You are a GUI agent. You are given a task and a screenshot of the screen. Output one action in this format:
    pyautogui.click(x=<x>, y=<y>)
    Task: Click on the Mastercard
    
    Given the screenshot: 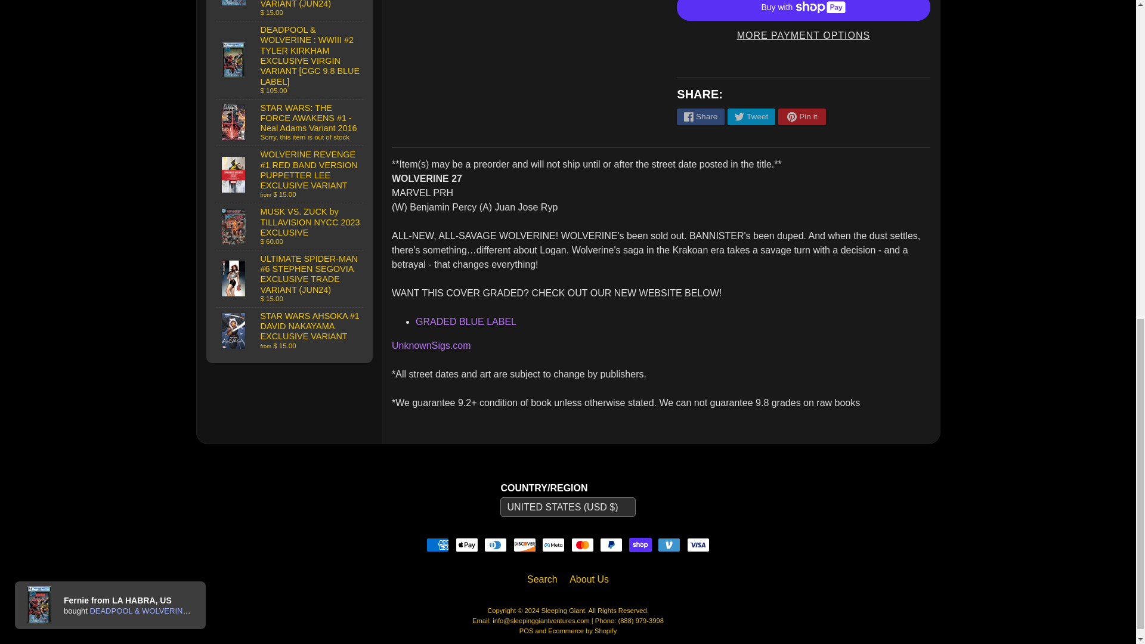 What is the action you would take?
    pyautogui.click(x=583, y=544)
    